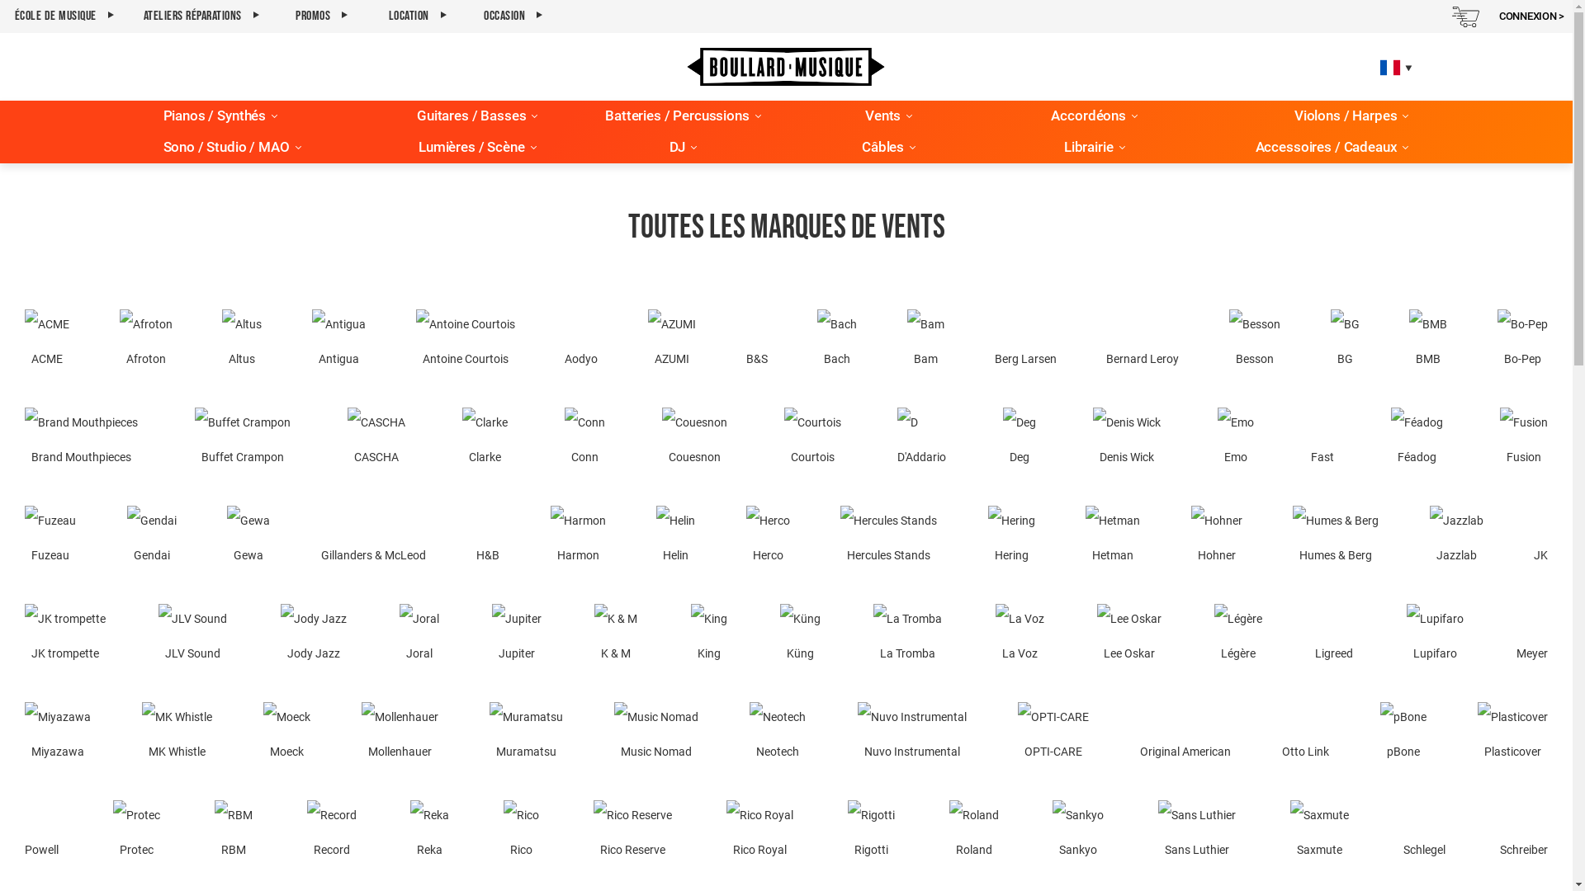  I want to click on Sono / Studio / MAO, so click(226, 148).